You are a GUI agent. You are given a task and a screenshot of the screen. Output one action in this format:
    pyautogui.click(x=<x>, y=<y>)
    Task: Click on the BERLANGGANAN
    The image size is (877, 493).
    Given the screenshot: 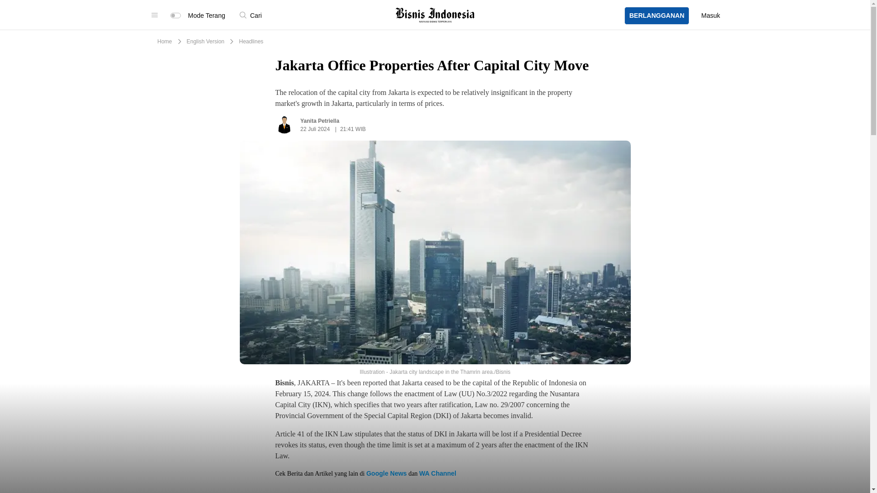 What is the action you would take?
    pyautogui.click(x=657, y=5)
    